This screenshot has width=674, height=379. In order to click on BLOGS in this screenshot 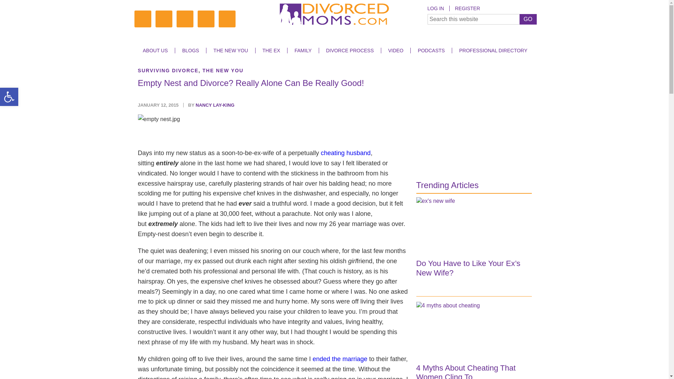, I will do `click(190, 51)`.